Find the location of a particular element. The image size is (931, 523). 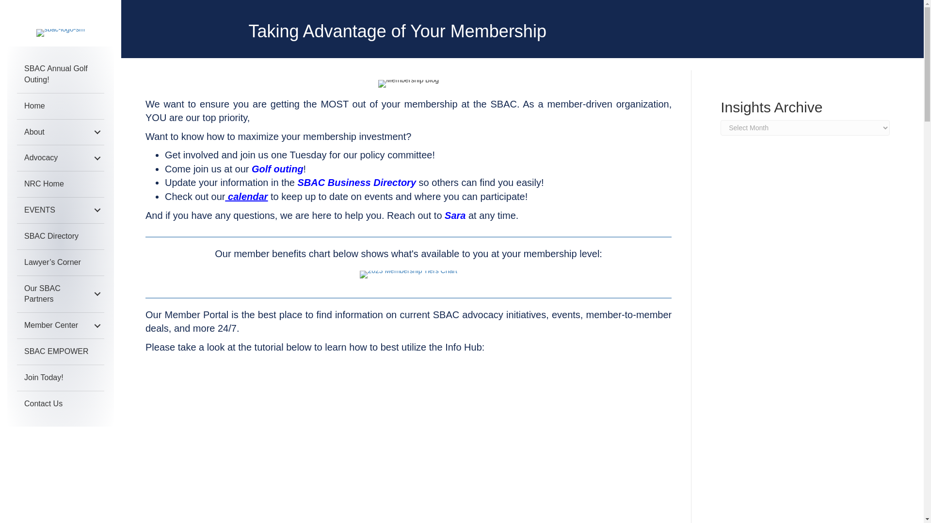

Sara is located at coordinates (455, 215).